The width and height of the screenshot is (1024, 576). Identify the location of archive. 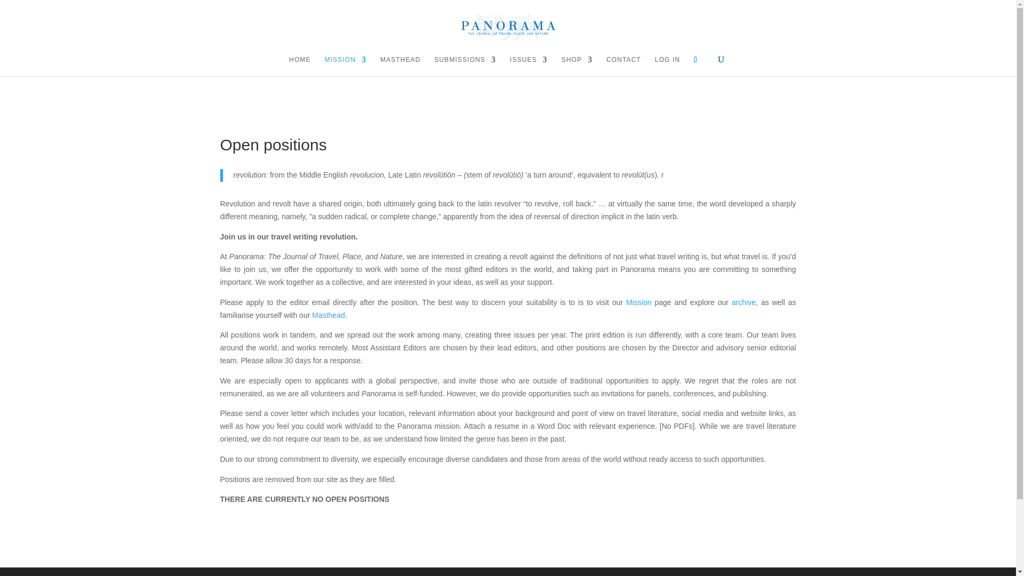
(743, 302).